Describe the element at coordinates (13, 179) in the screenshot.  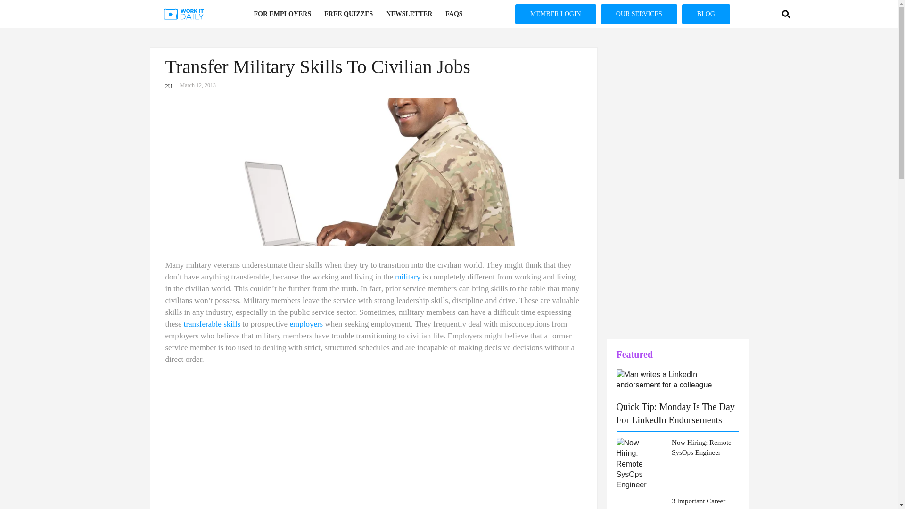
I see `BLOG` at that location.